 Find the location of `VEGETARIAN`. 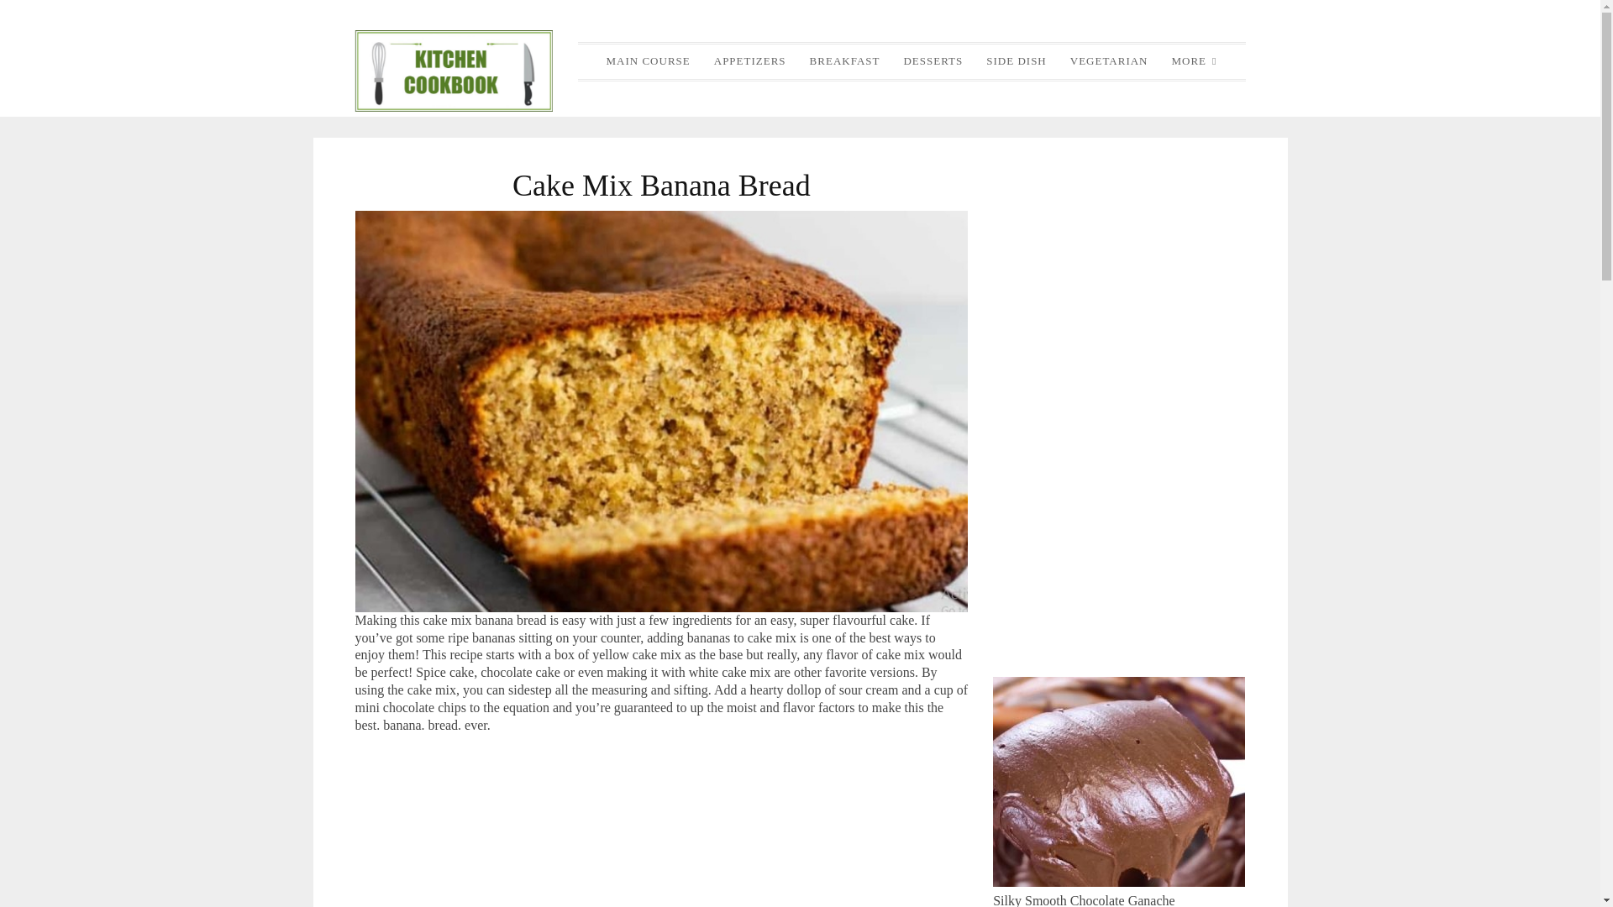

VEGETARIAN is located at coordinates (1109, 60).